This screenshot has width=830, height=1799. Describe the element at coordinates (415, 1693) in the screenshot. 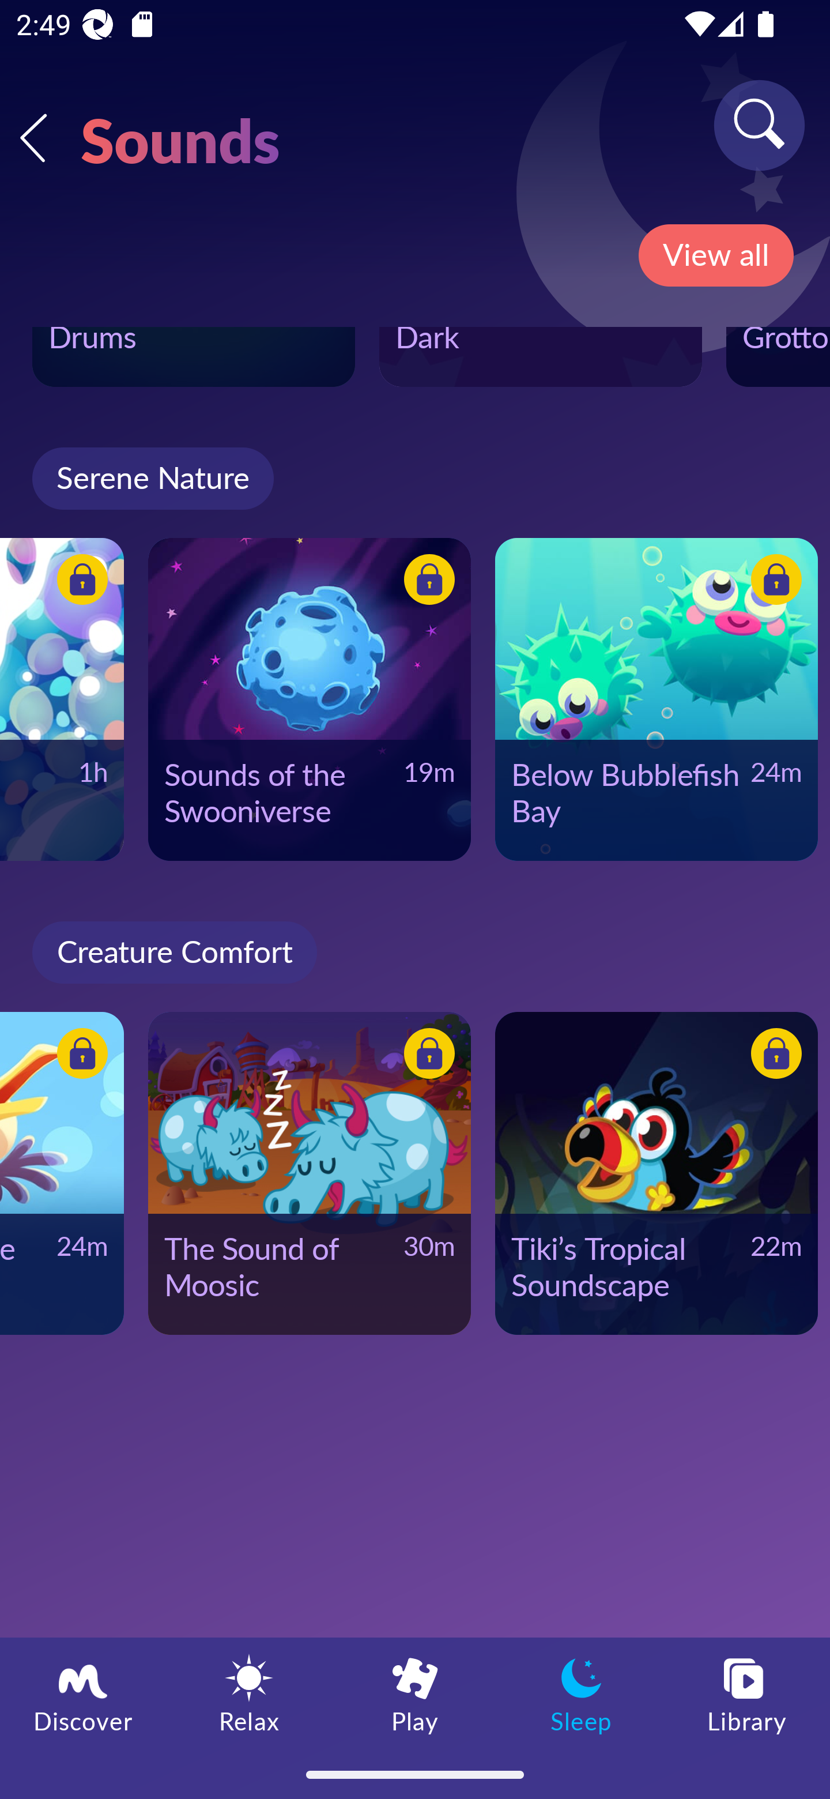

I see `Play` at that location.